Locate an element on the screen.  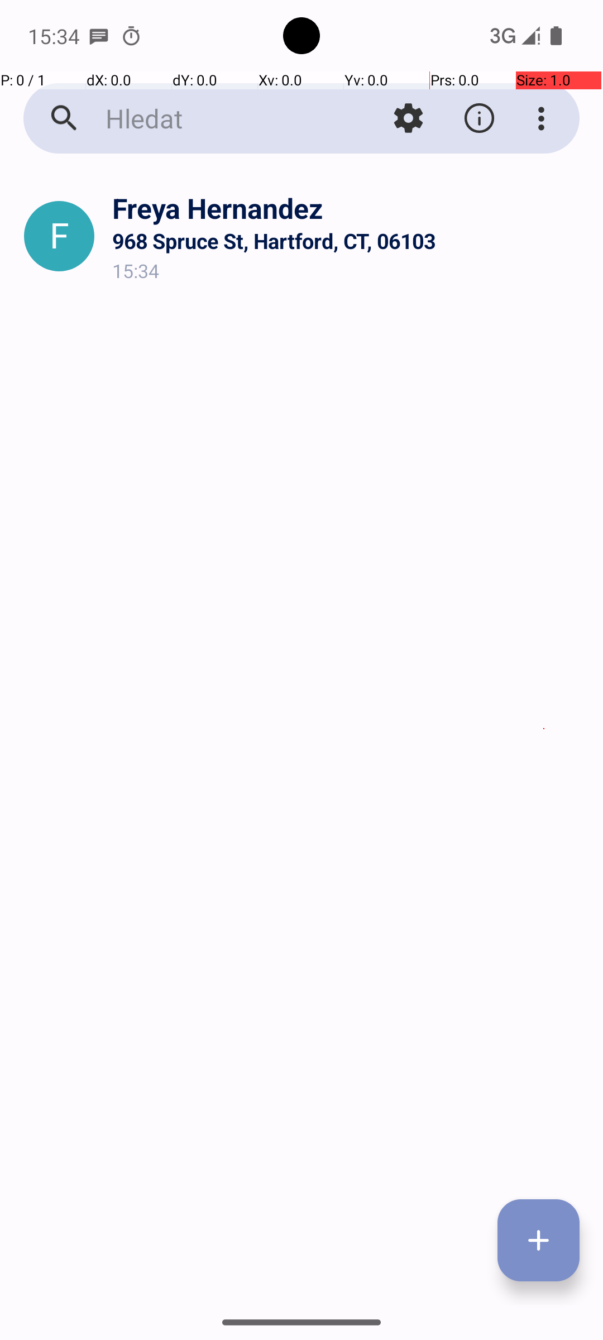
O aplikaci is located at coordinates (479, 118).